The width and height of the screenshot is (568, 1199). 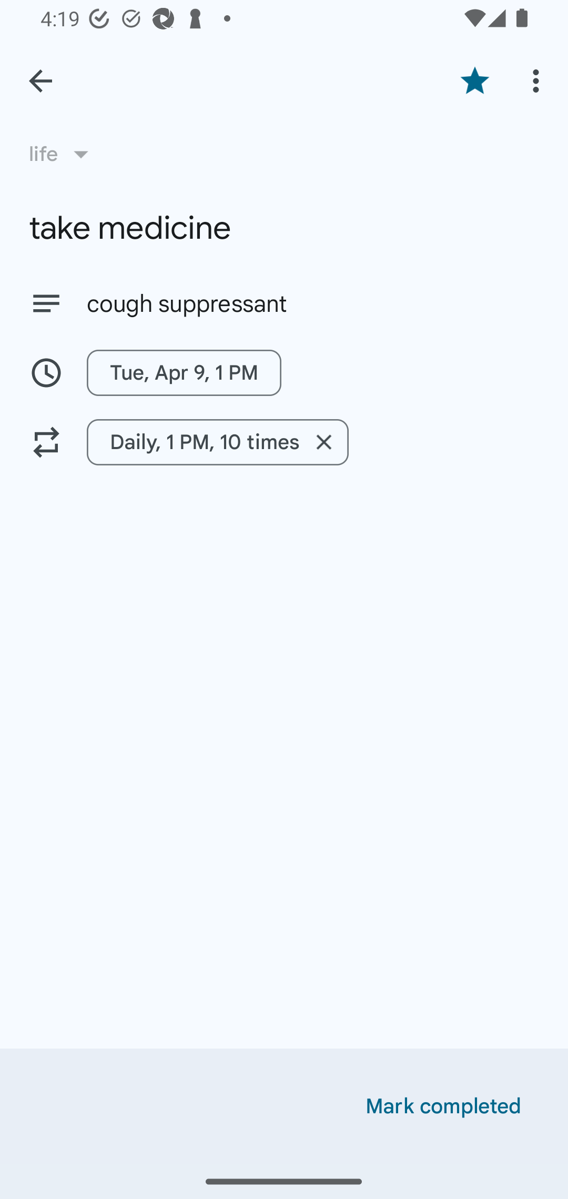 I want to click on Tue, Apr 9, 1 PM, so click(x=284, y=372).